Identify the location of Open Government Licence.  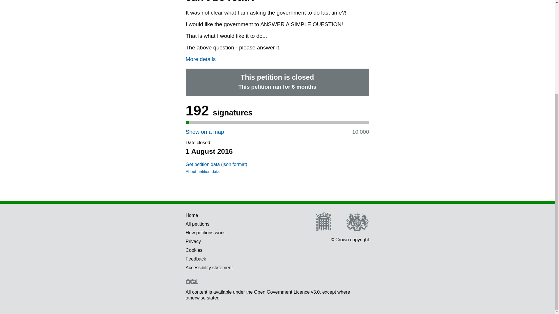
(192, 282).